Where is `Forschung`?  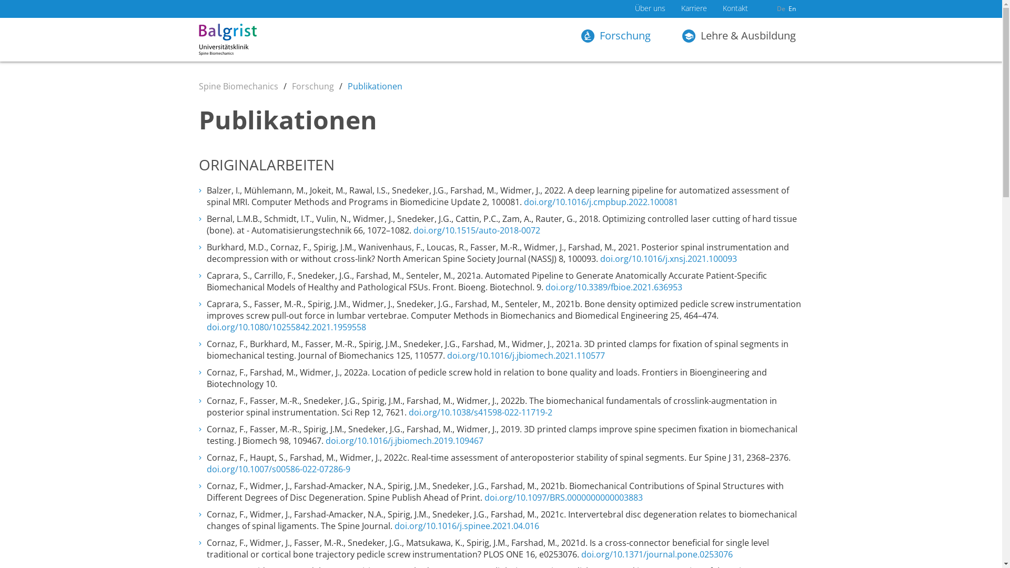 Forschung is located at coordinates (621, 40).